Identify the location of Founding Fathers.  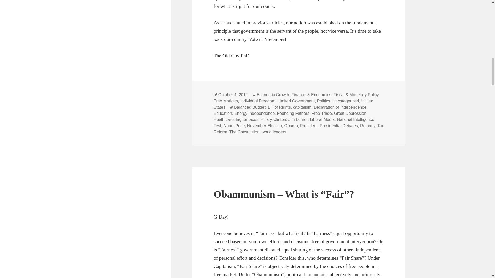
(293, 114).